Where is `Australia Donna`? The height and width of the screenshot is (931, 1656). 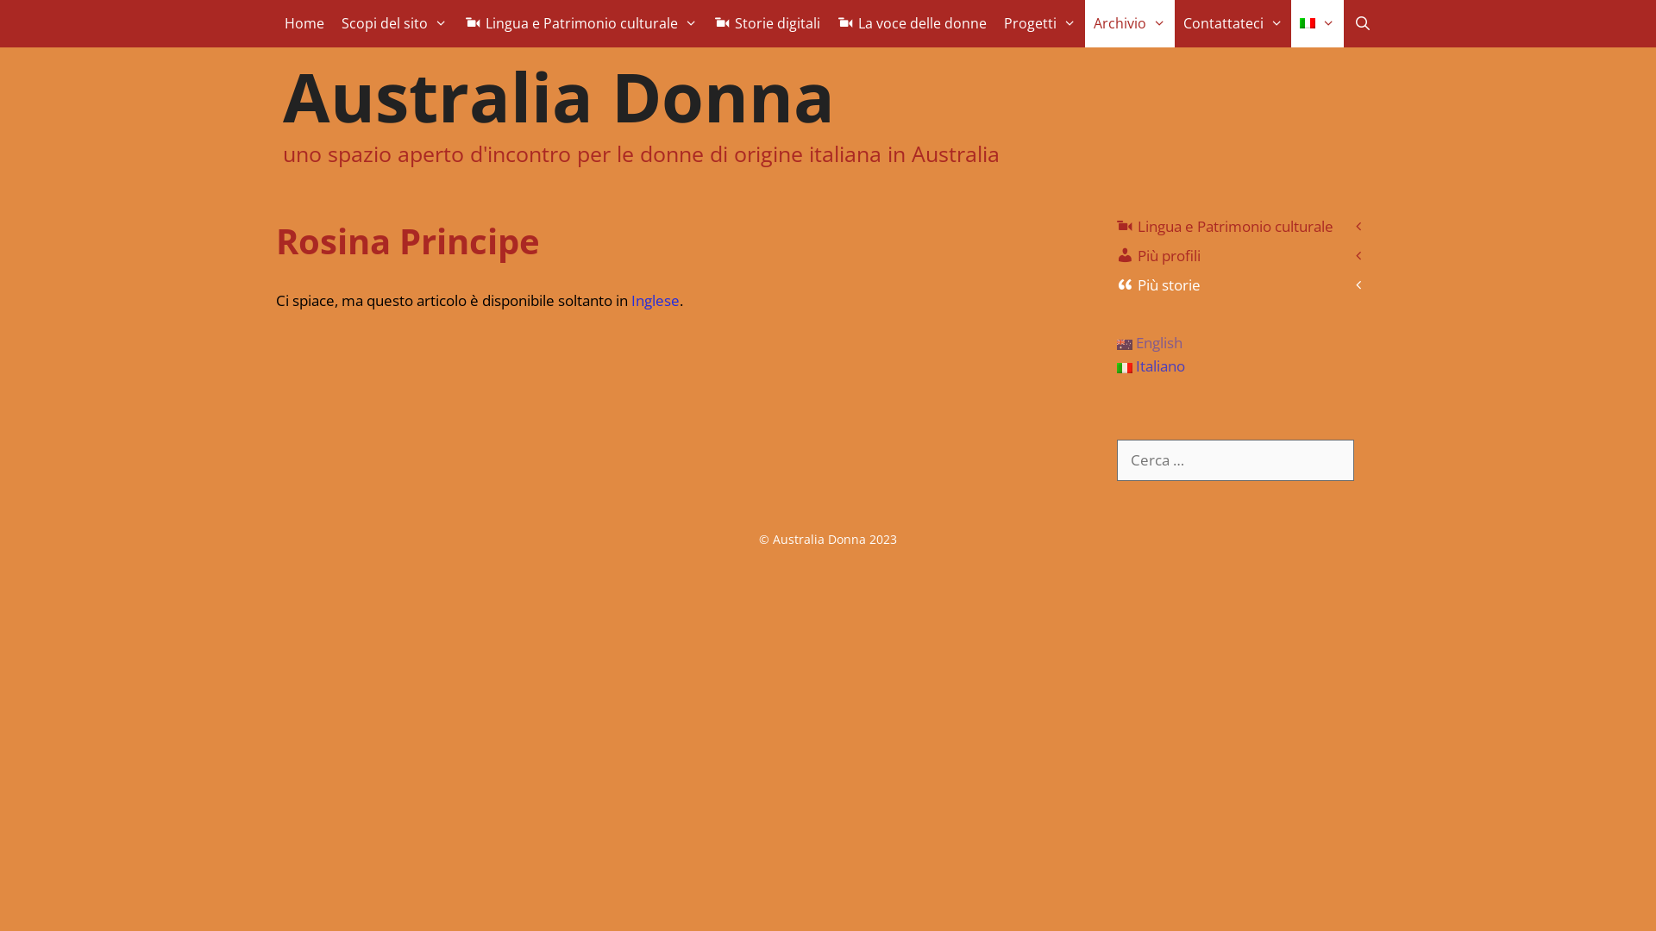
Australia Donna is located at coordinates (559, 97).